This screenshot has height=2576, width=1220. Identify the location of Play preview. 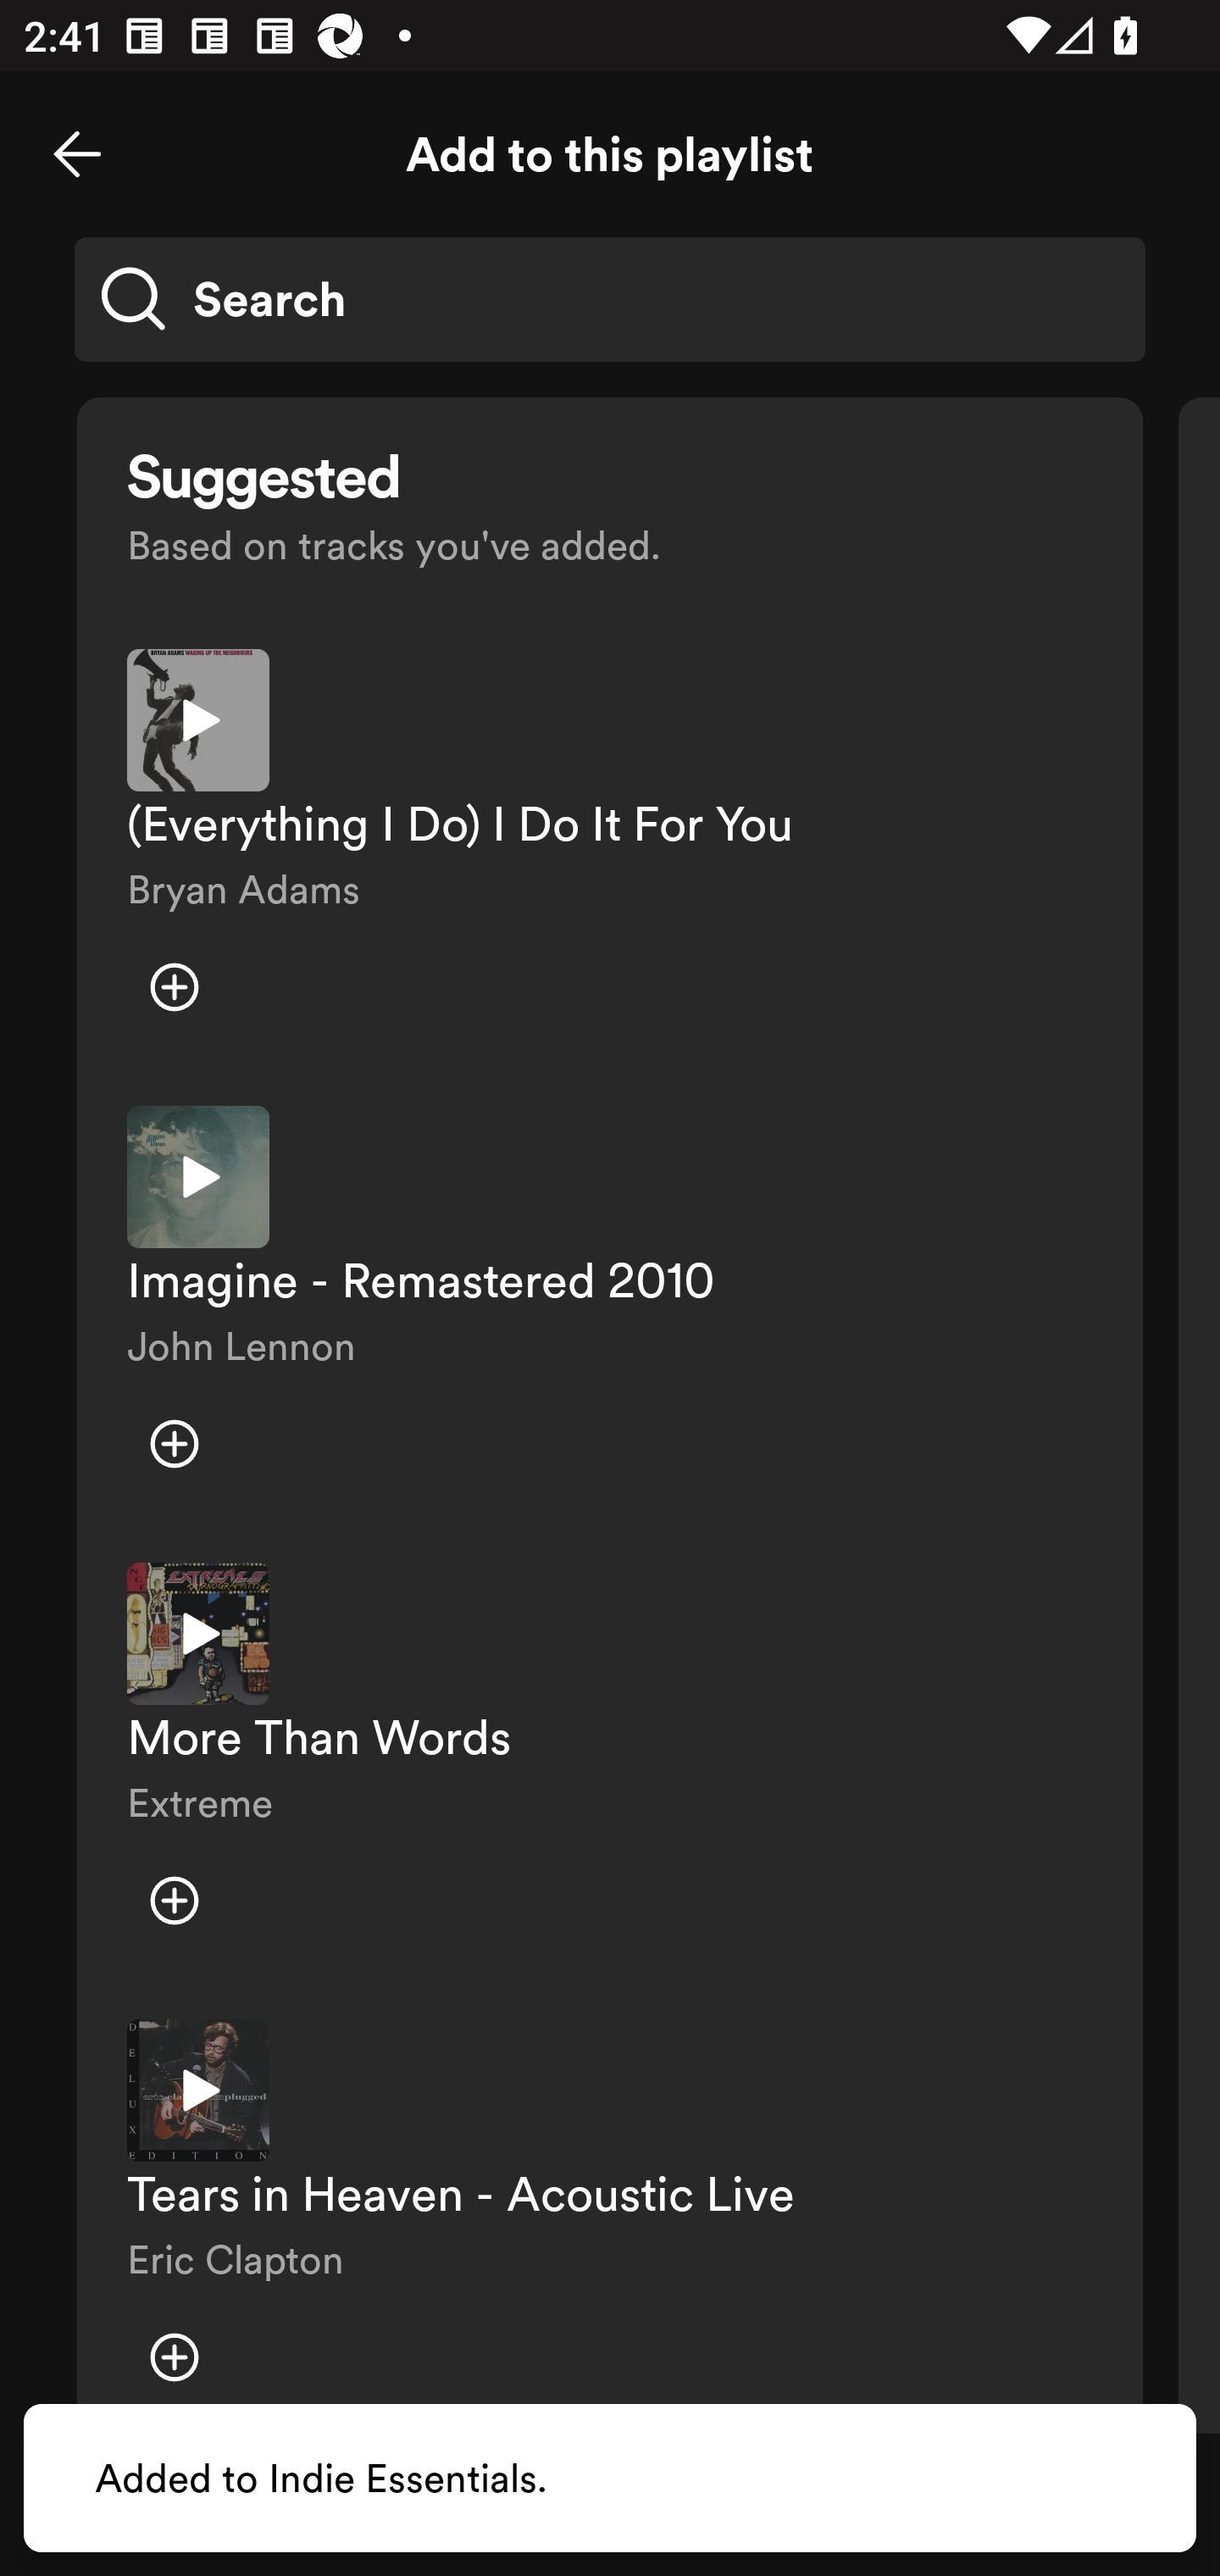
(198, 2090).